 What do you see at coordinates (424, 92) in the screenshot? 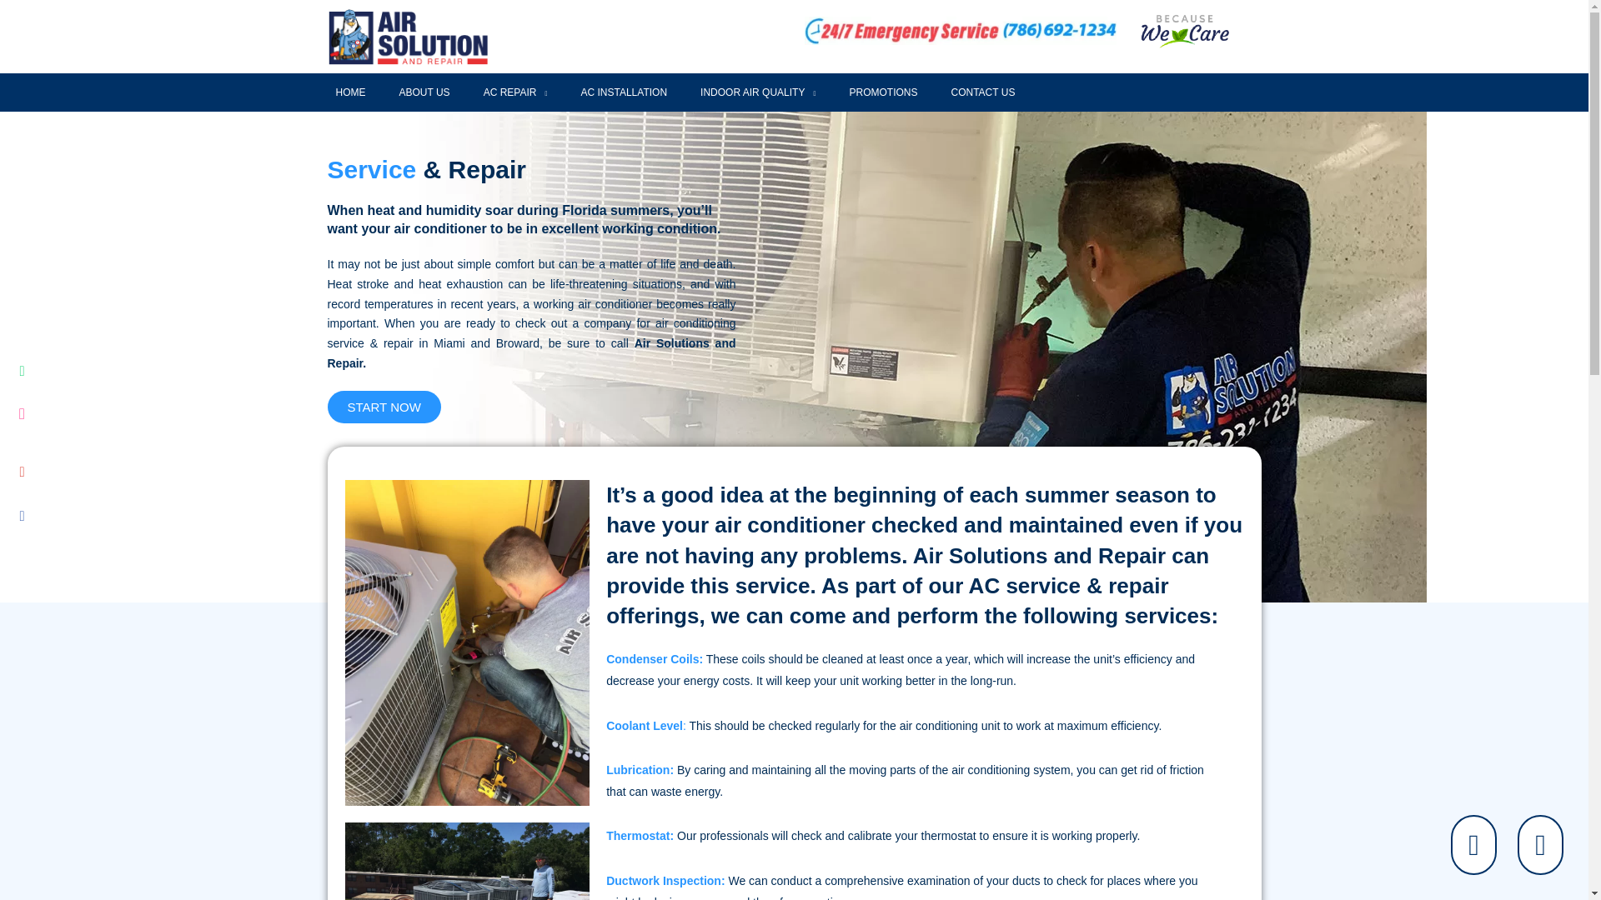
I see `ABOUT US` at bounding box center [424, 92].